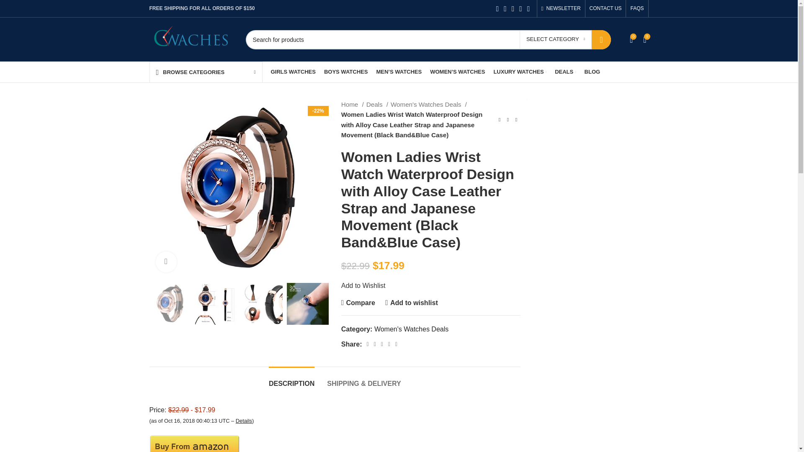 The height and width of the screenshot is (452, 804). I want to click on CONTACT US, so click(606, 8).